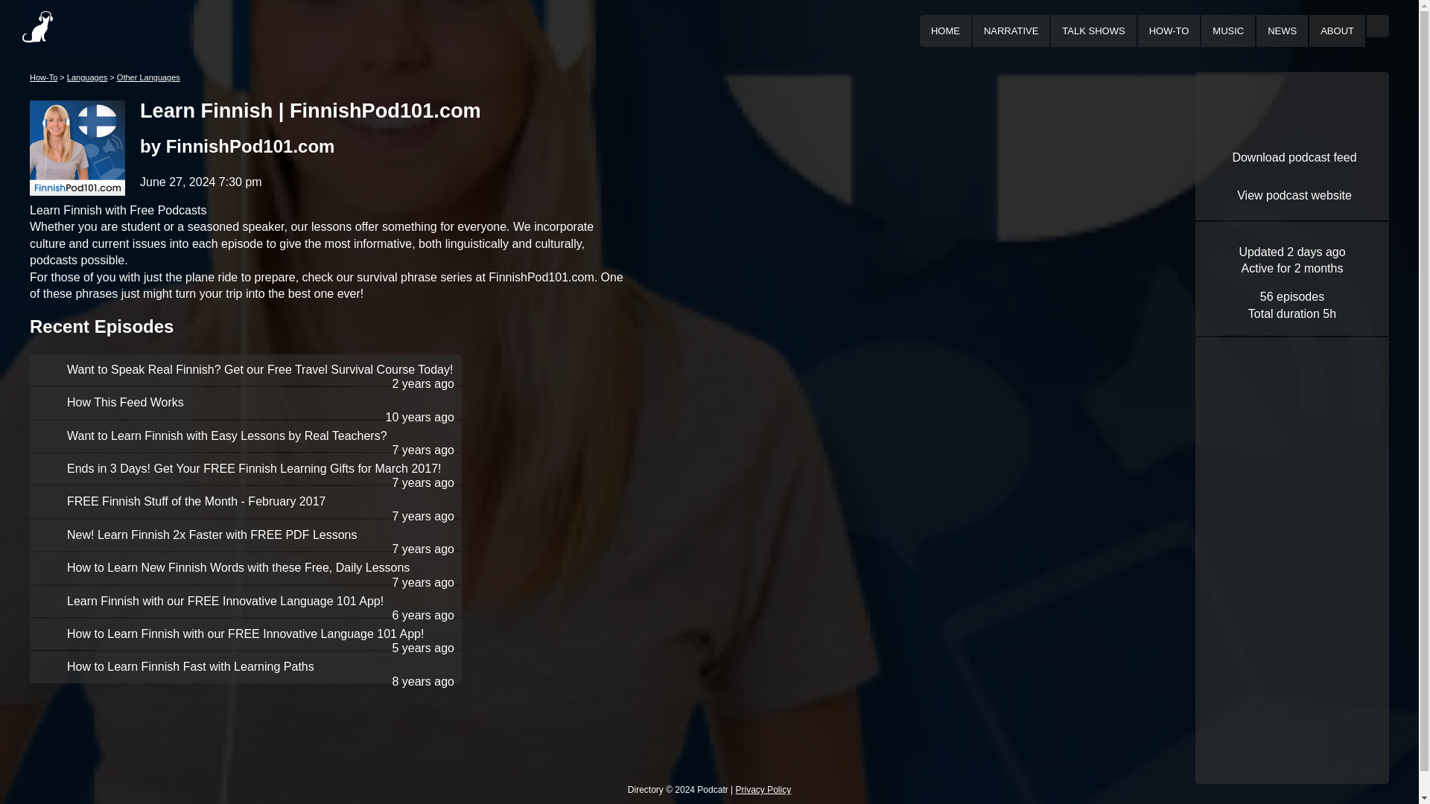 The width and height of the screenshot is (1430, 804). I want to click on HOW-TO, so click(1169, 30).